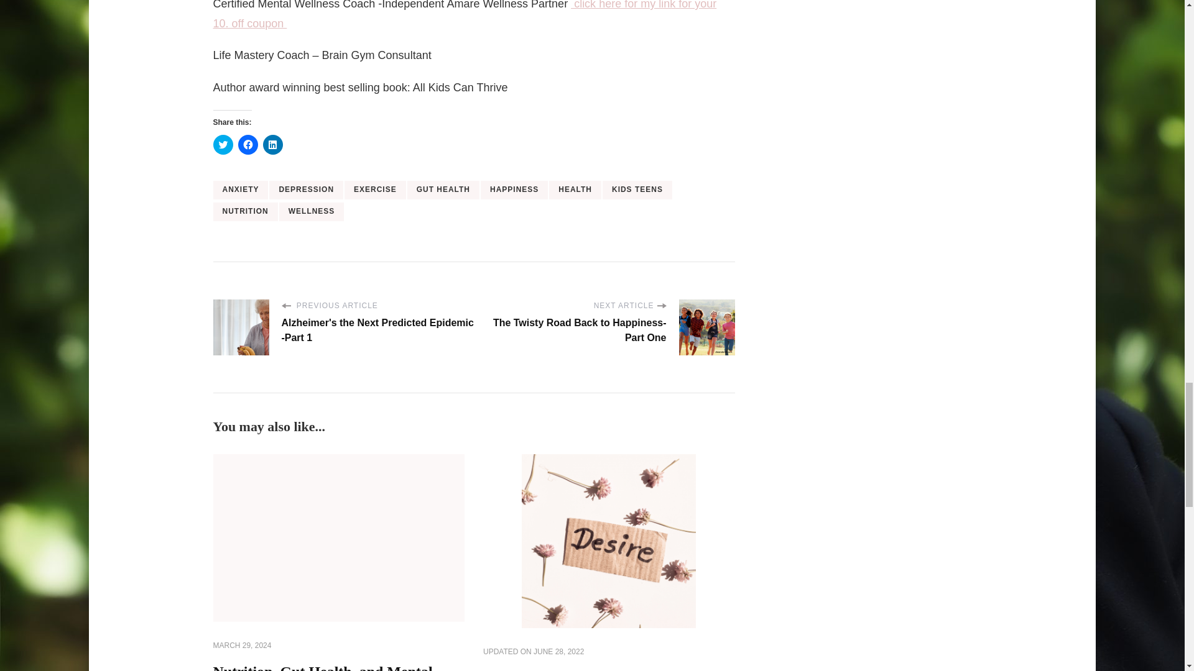 This screenshot has width=1194, height=671. I want to click on Click to share on LinkedIn, so click(272, 145).